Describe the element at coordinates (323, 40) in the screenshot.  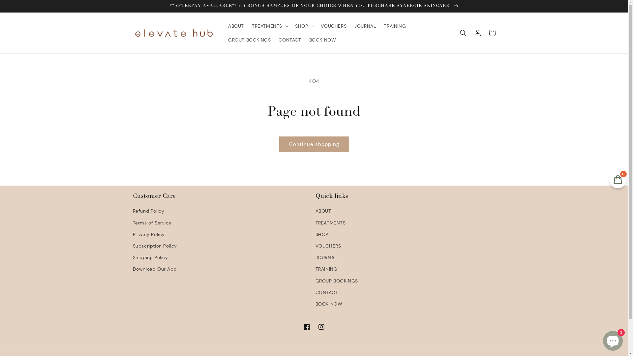
I see `BOOK NOW` at that location.